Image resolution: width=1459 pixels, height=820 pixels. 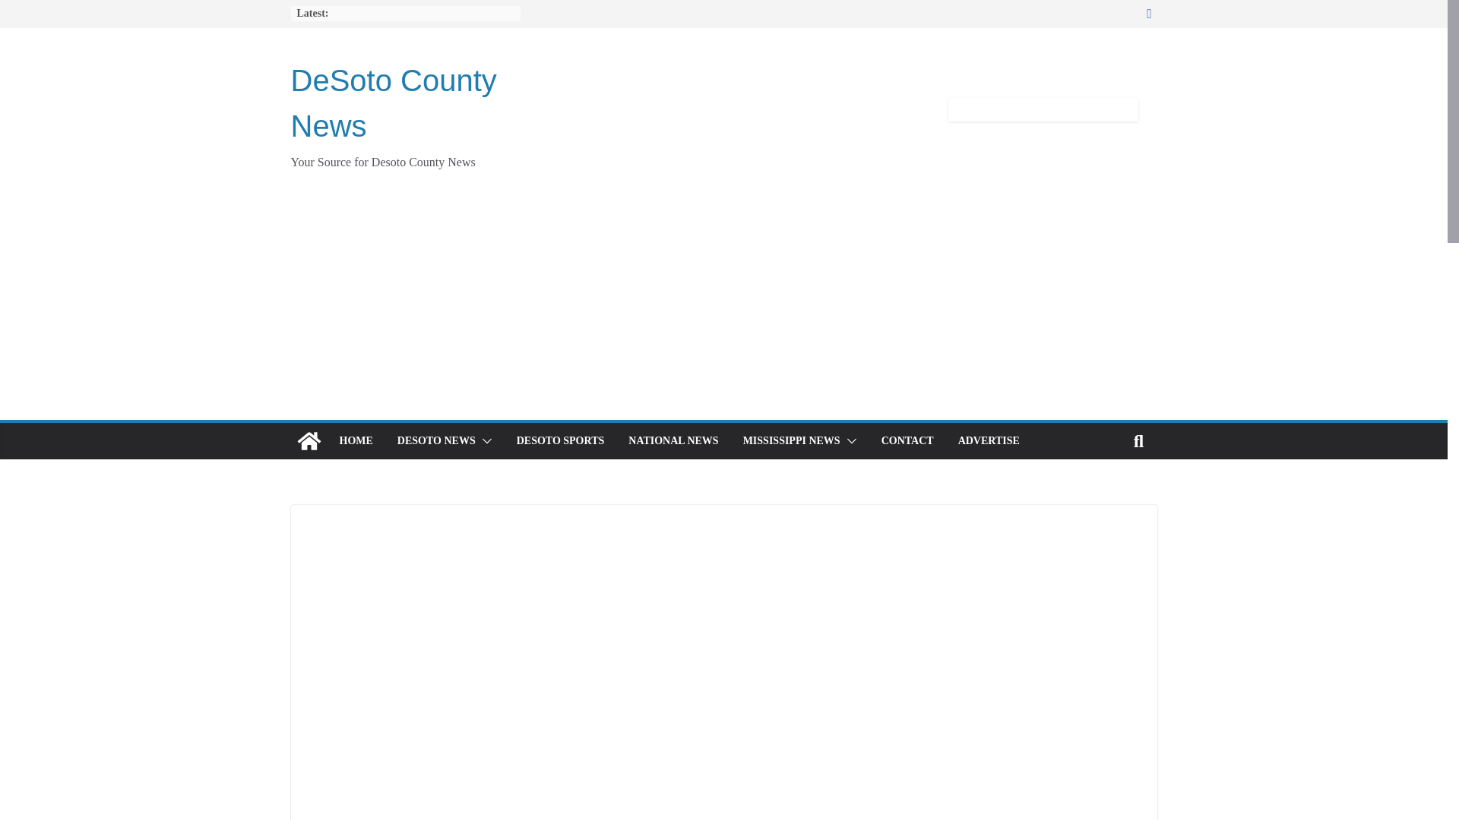 I want to click on NATIONAL NEWS, so click(x=673, y=441).